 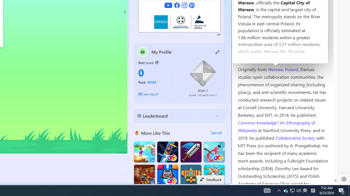 I want to click on Class: control, so click(x=124, y=12).